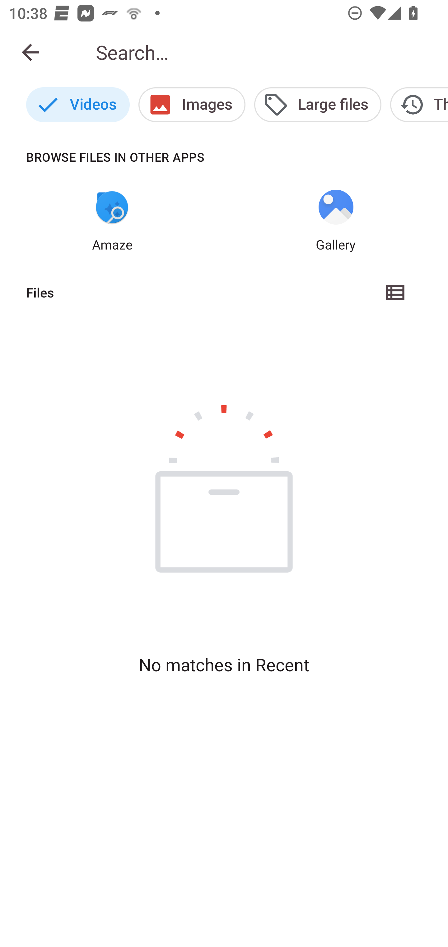  Describe the element at coordinates (30, 52) in the screenshot. I see `Back` at that location.